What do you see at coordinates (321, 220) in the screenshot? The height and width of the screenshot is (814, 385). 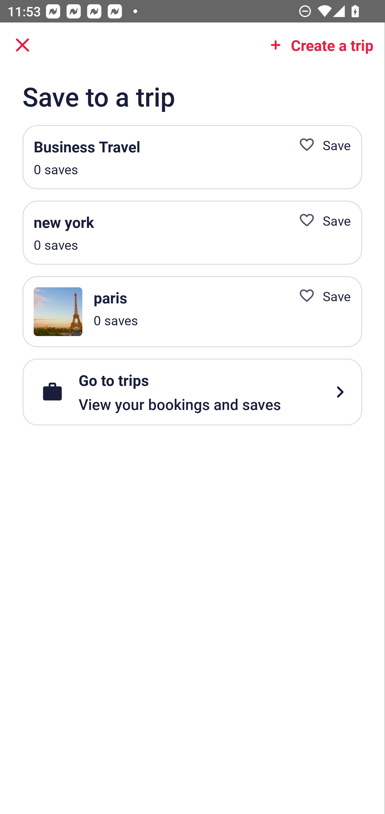 I see `Favorite Icon Save` at bounding box center [321, 220].